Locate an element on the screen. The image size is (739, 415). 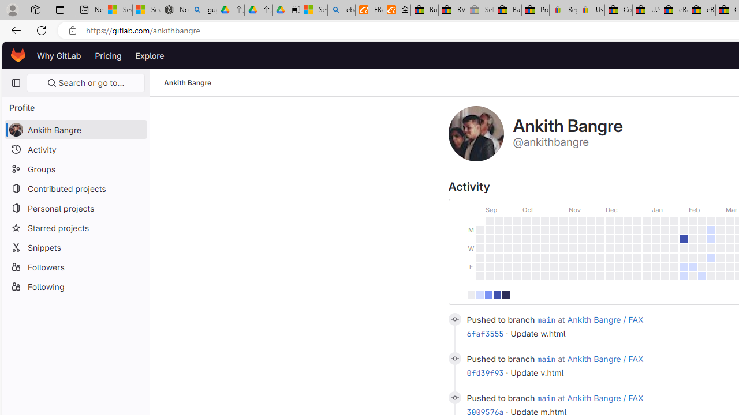
Register: Create a personal eBay account is located at coordinates (563, 10).